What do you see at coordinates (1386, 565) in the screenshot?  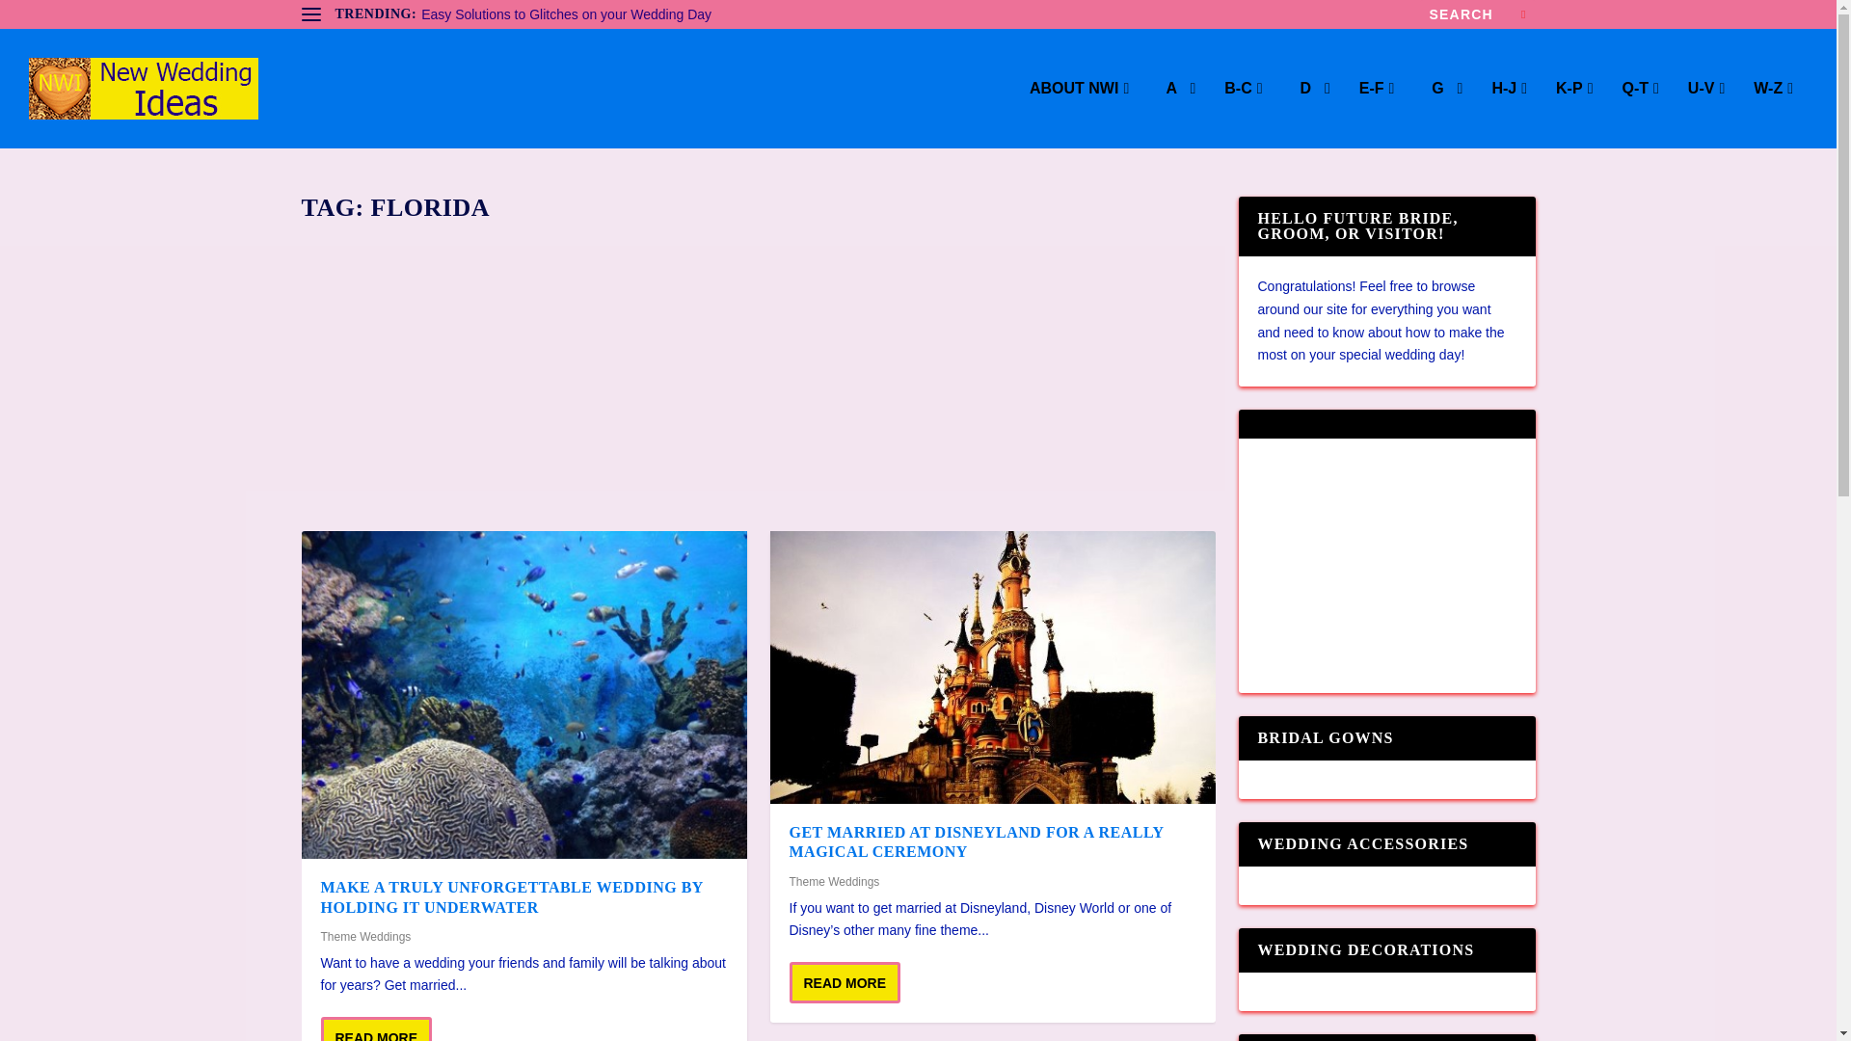 I see `Advertisement` at bounding box center [1386, 565].